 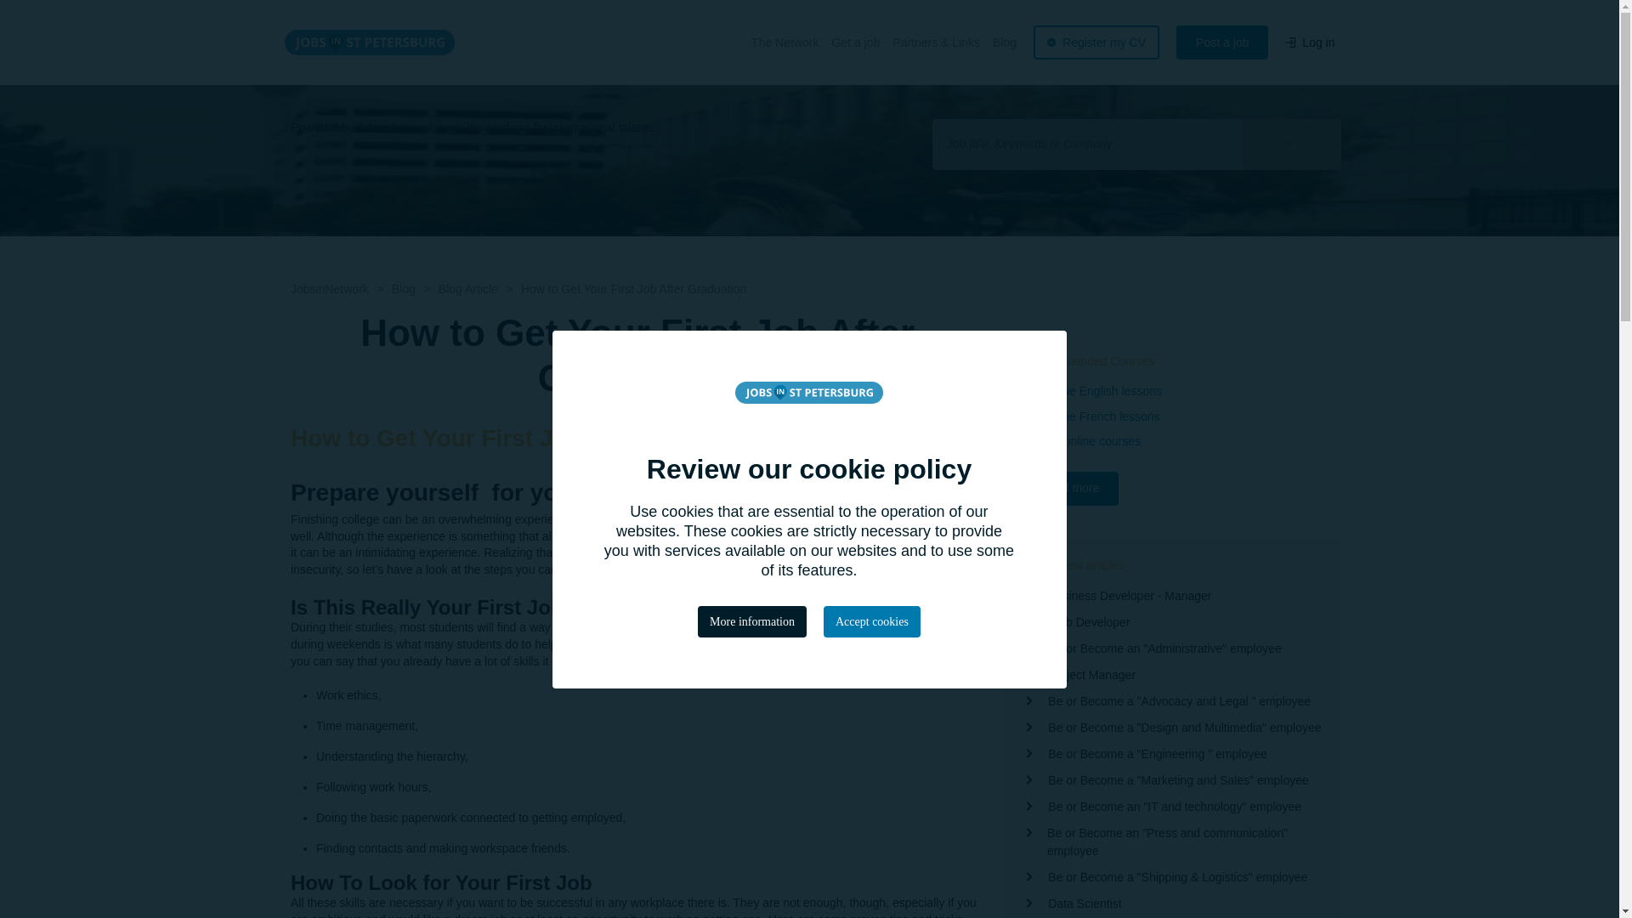 What do you see at coordinates (1164, 649) in the screenshot?
I see `Be or Become an "Administrative" employee` at bounding box center [1164, 649].